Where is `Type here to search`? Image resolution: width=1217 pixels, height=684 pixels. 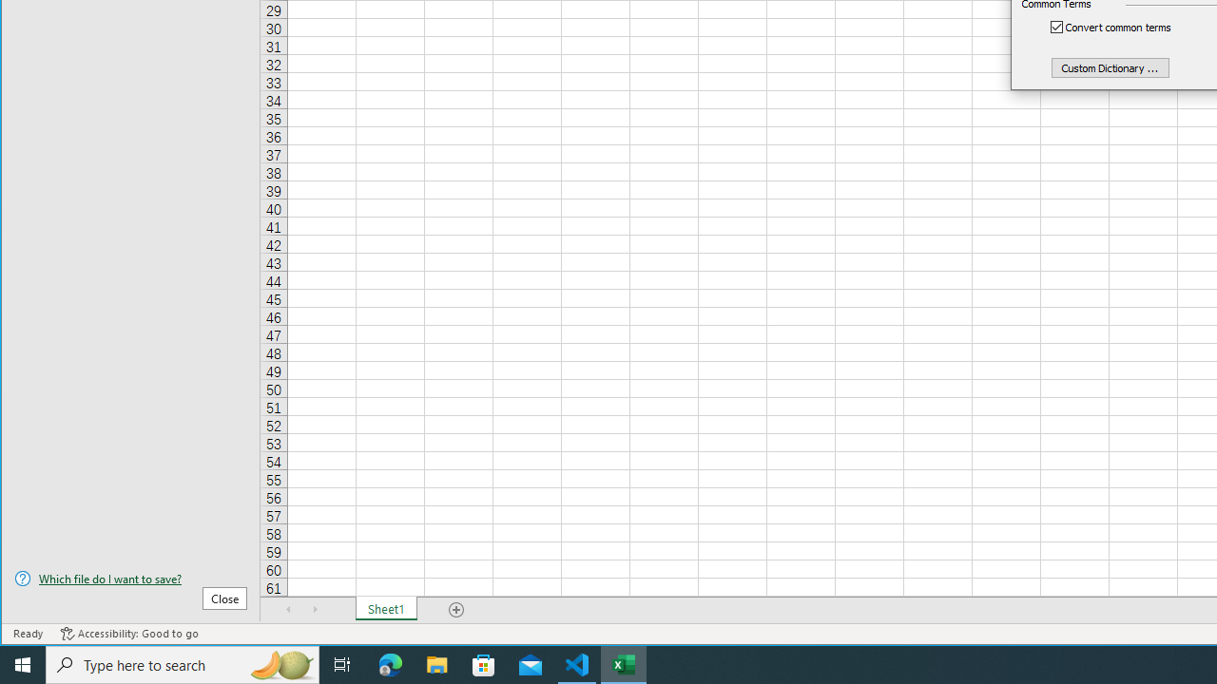
Type here to search is located at coordinates (183, 665).